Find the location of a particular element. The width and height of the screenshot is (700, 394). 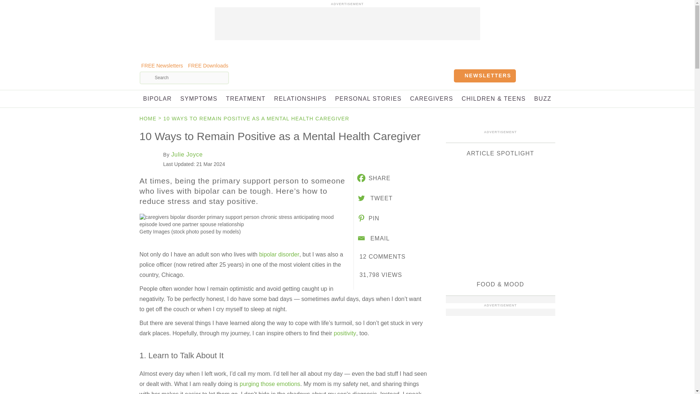

Pinterest is located at coordinates (367, 218).